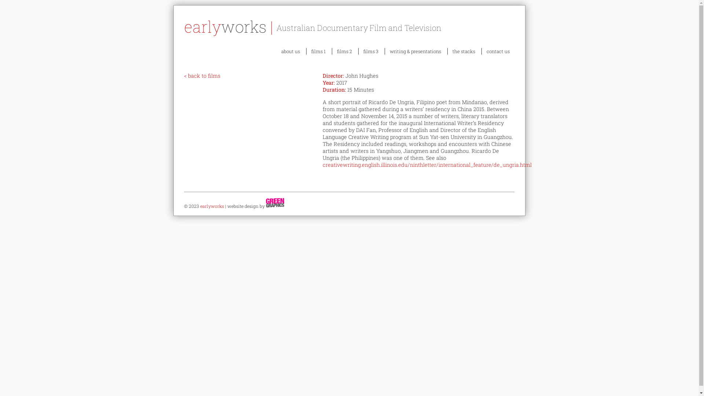 The height and width of the screenshot is (396, 704). Describe the element at coordinates (290, 51) in the screenshot. I see `about us` at that location.